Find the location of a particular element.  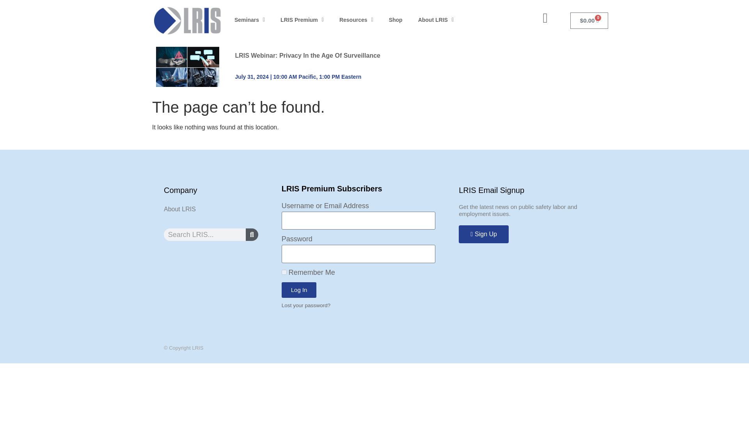

LRIScropped.png is located at coordinates (174, 21).